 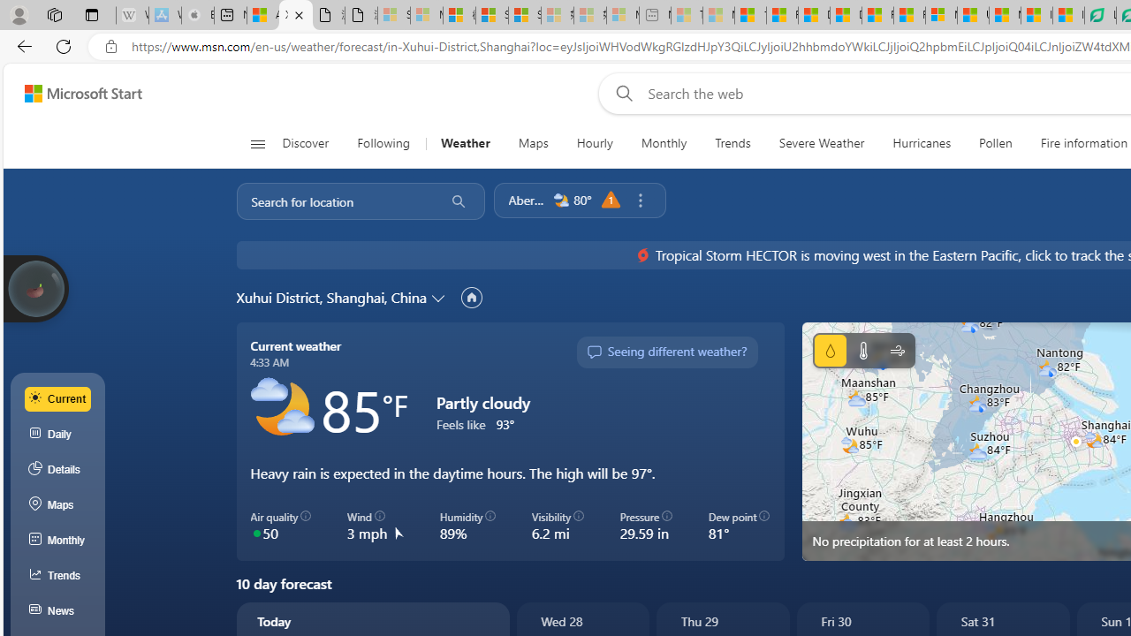 What do you see at coordinates (687, 16) in the screenshot?
I see `Top Stories - MSN - Sleeping` at bounding box center [687, 16].